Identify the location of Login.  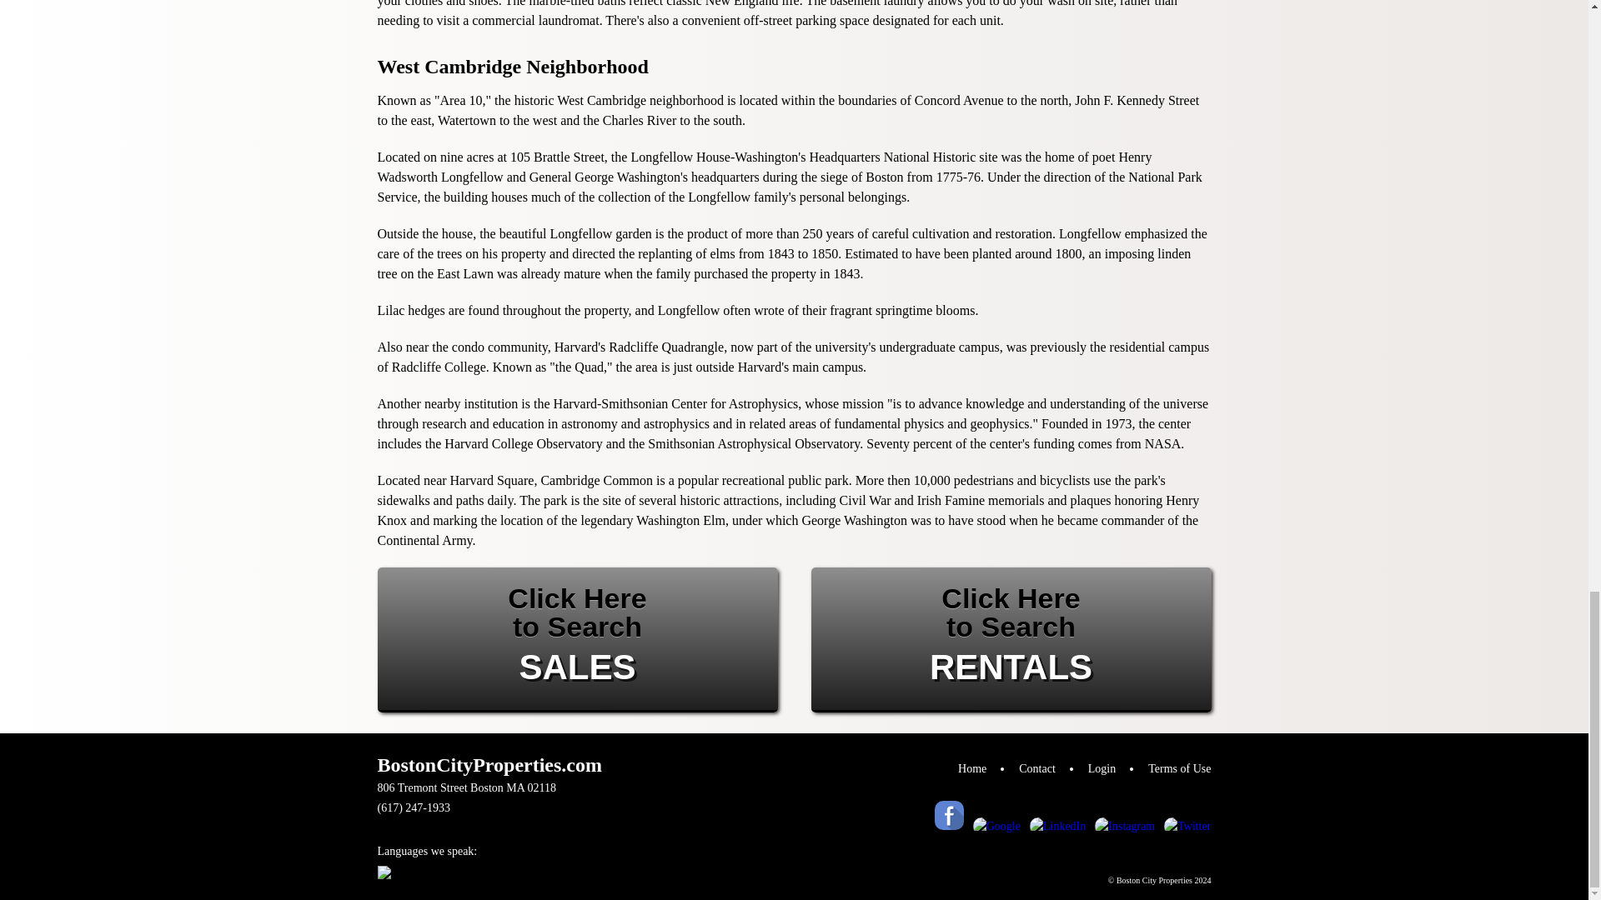
(1102, 770).